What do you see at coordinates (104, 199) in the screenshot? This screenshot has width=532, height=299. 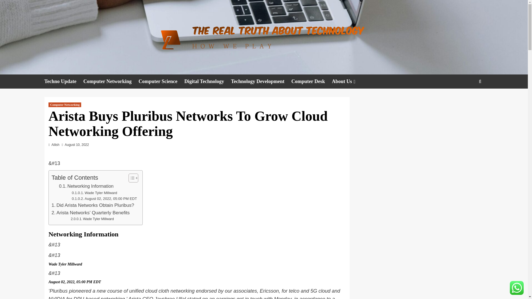 I see `August 02, 2022, 05:00 PM EDT` at bounding box center [104, 199].